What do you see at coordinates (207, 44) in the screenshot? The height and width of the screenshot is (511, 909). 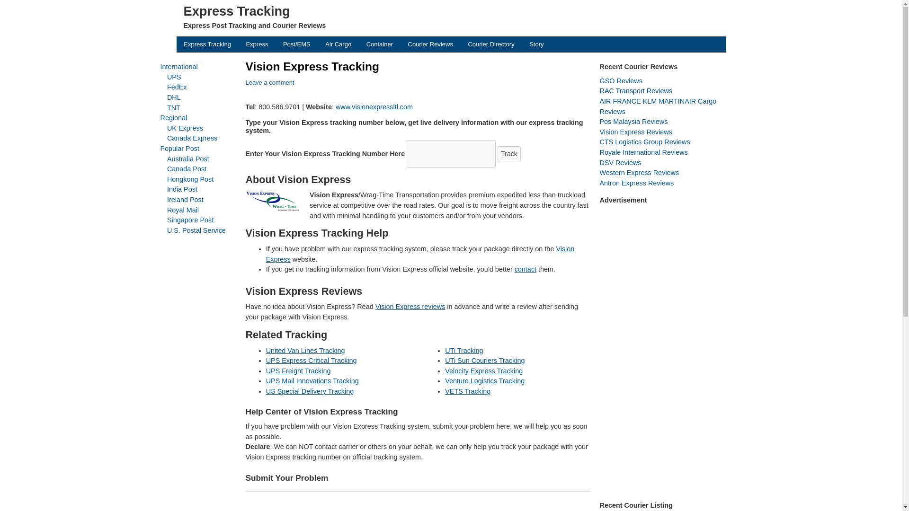 I see `Express Tracking` at bounding box center [207, 44].